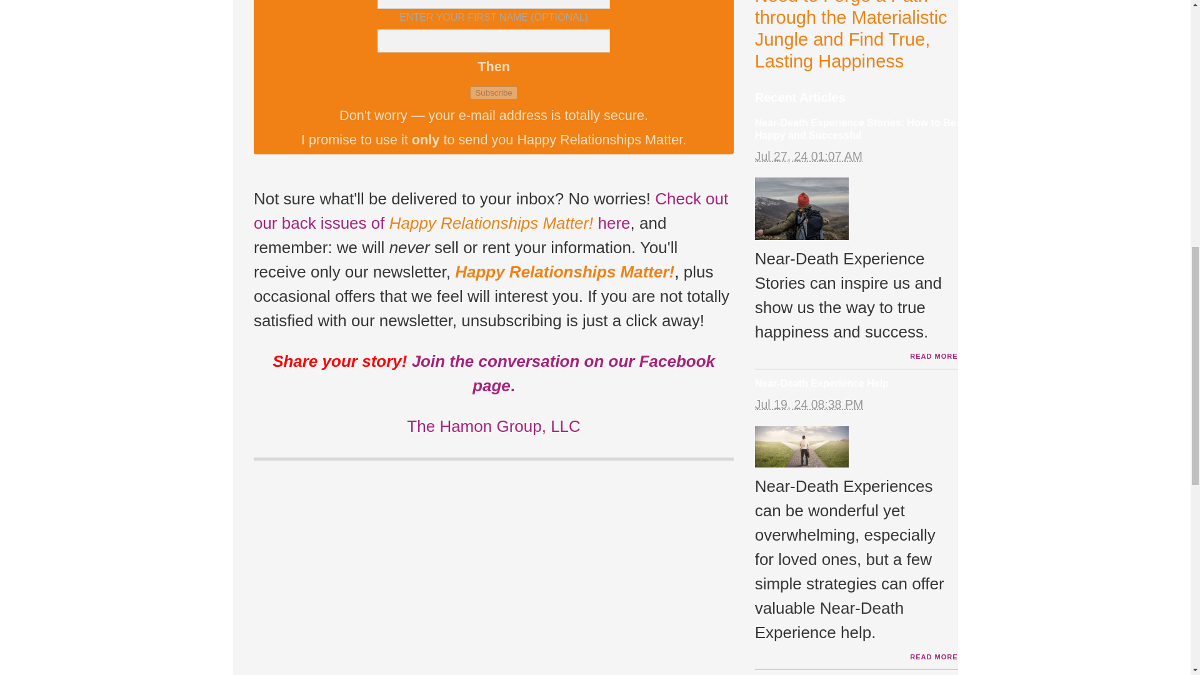 This screenshot has width=1200, height=675. Describe the element at coordinates (800, 97) in the screenshot. I see `Recent Articles` at that location.